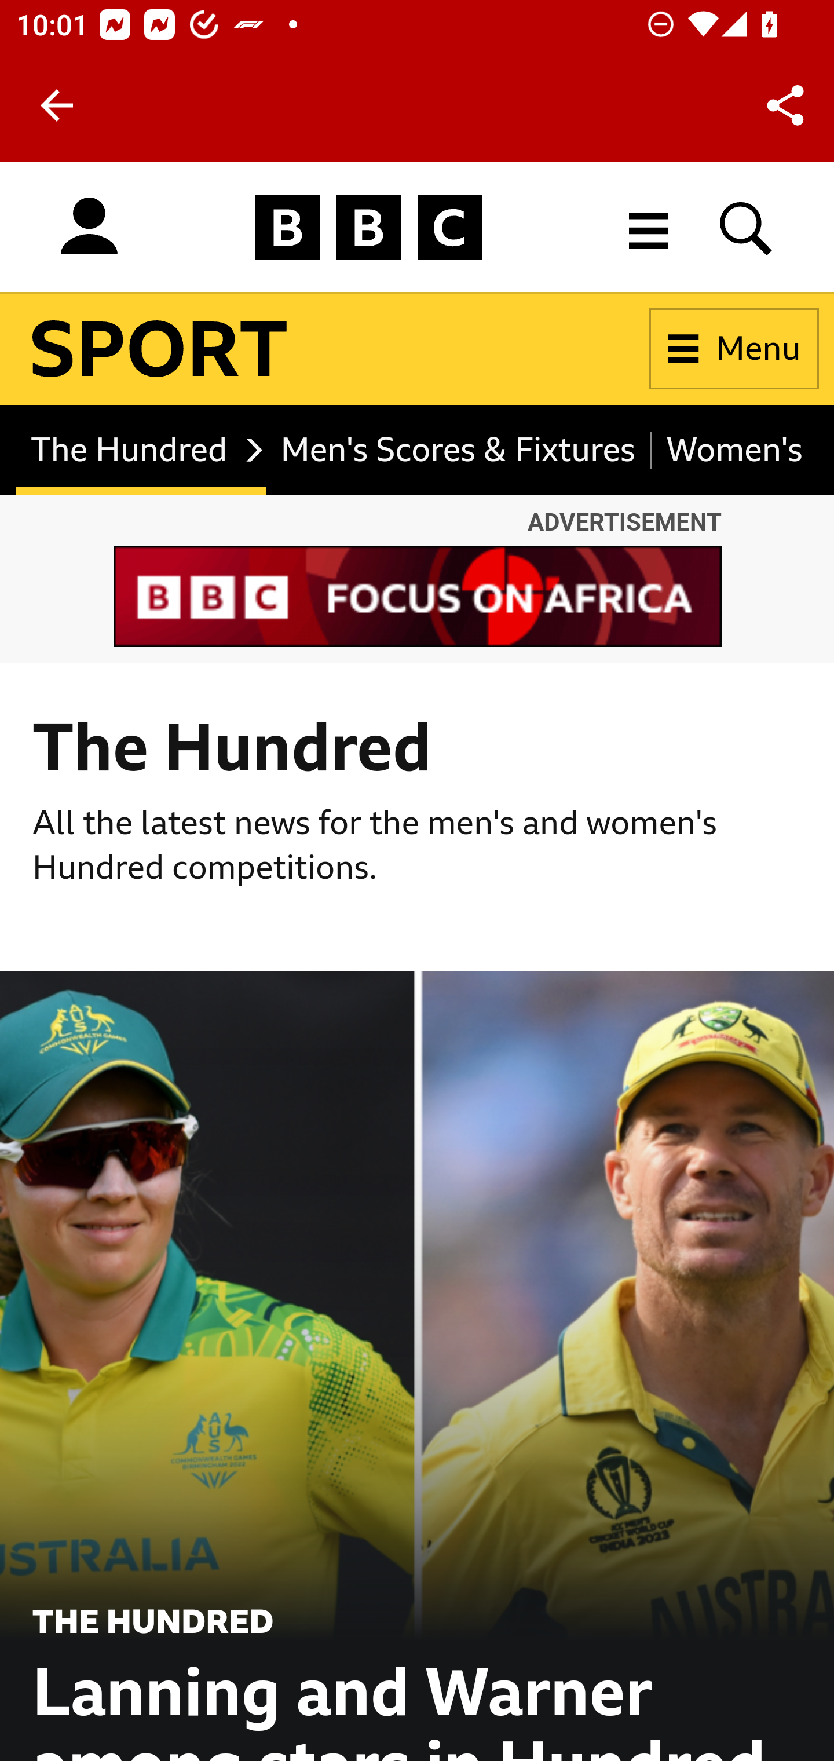 This screenshot has height=1761, width=834. I want to click on Women's Scores & Fixtures, so click(727, 450).